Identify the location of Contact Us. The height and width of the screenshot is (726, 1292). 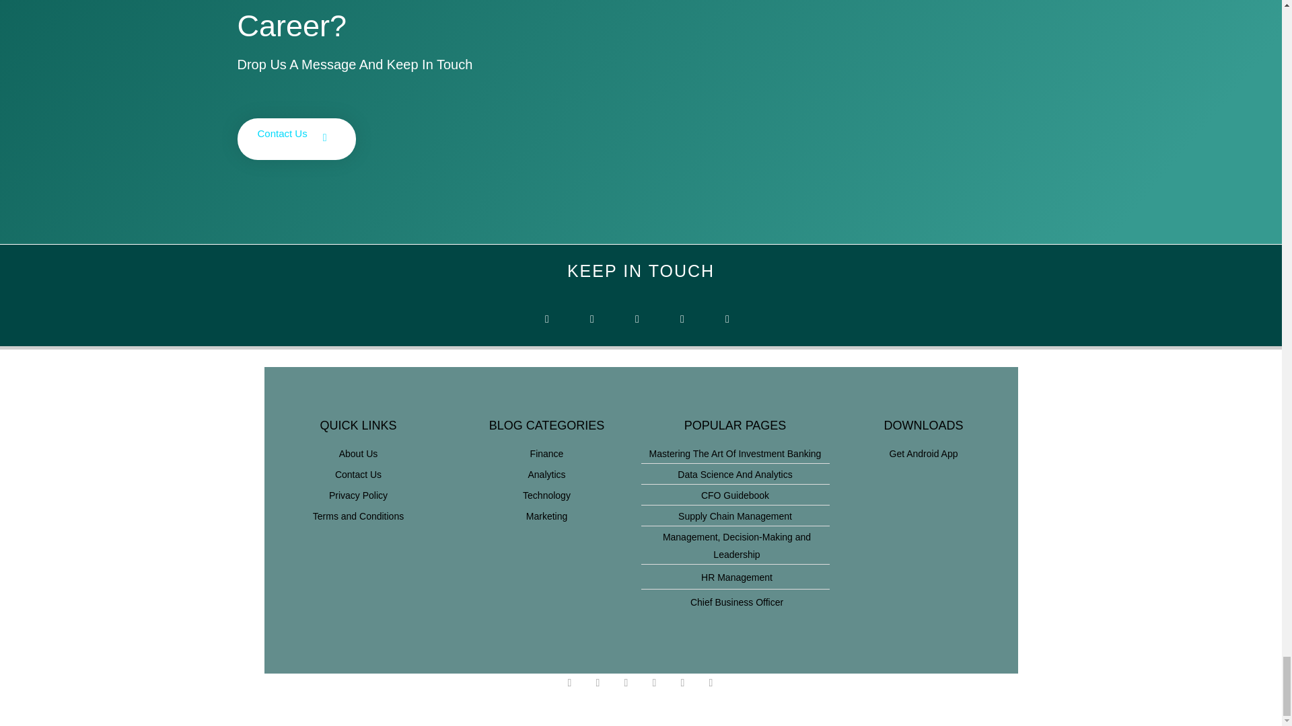
(296, 138).